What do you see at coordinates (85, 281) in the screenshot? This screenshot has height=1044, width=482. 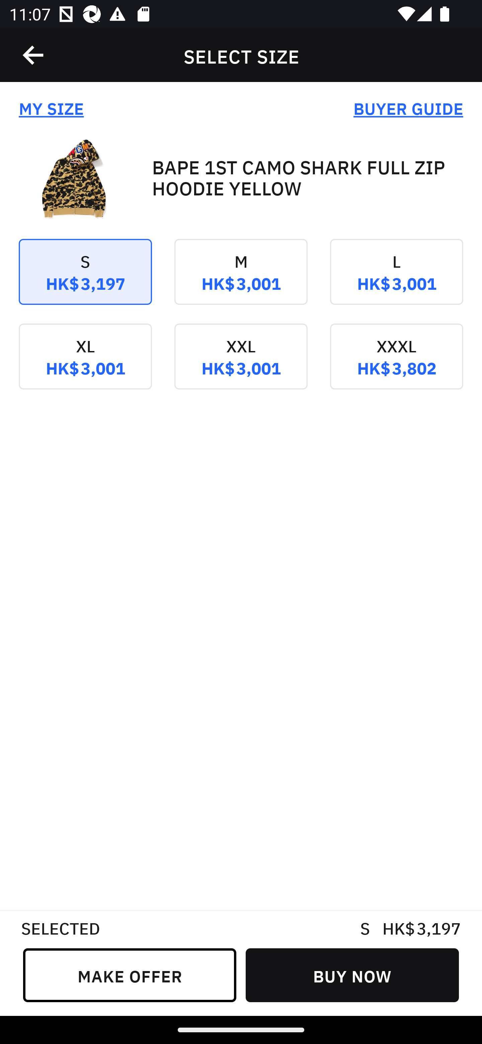 I see `S HK$ 3,197` at bounding box center [85, 281].